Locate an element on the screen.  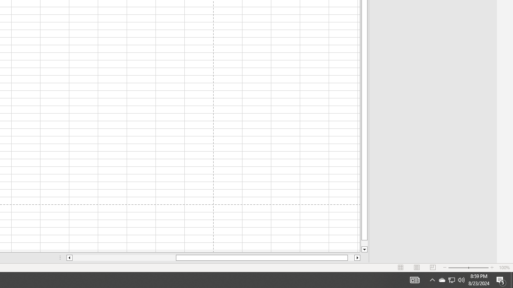
Normal is located at coordinates (458, 267).